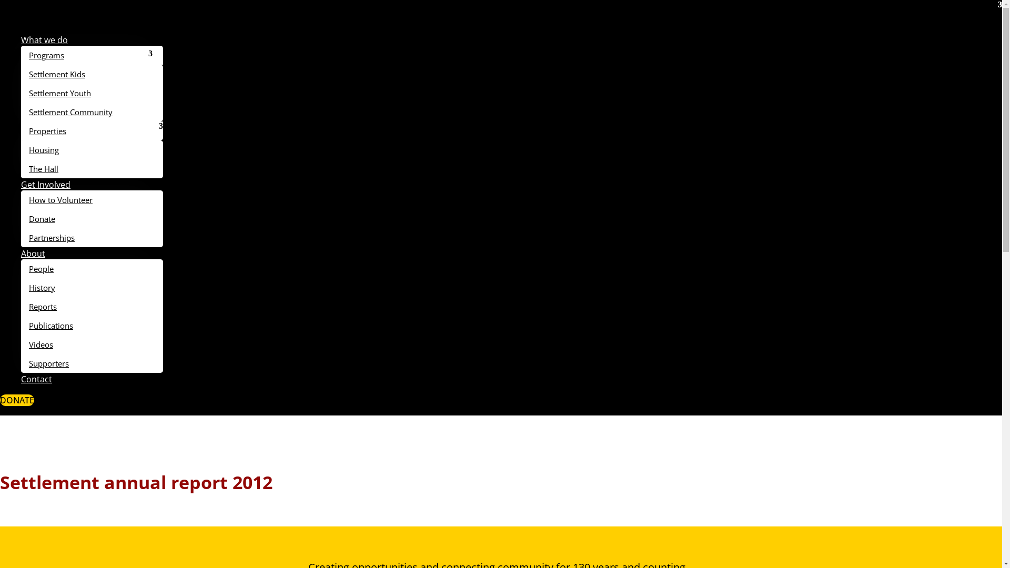 The height and width of the screenshot is (568, 1010). I want to click on What we do, so click(44, 40).